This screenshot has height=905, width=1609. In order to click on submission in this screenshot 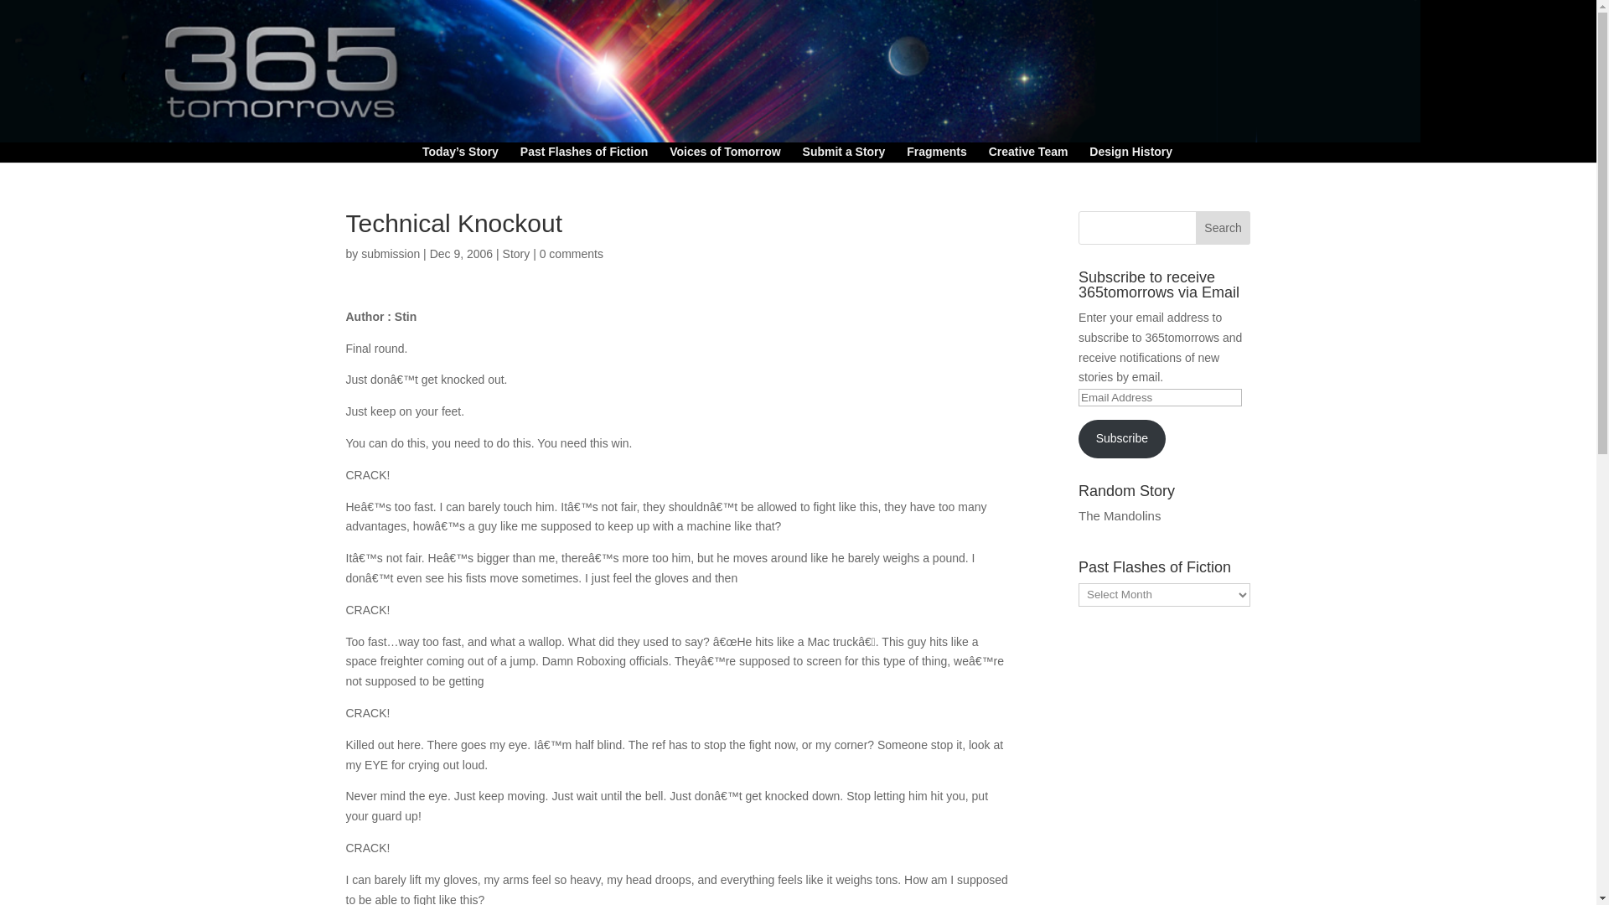, I will do `click(391, 253)`.